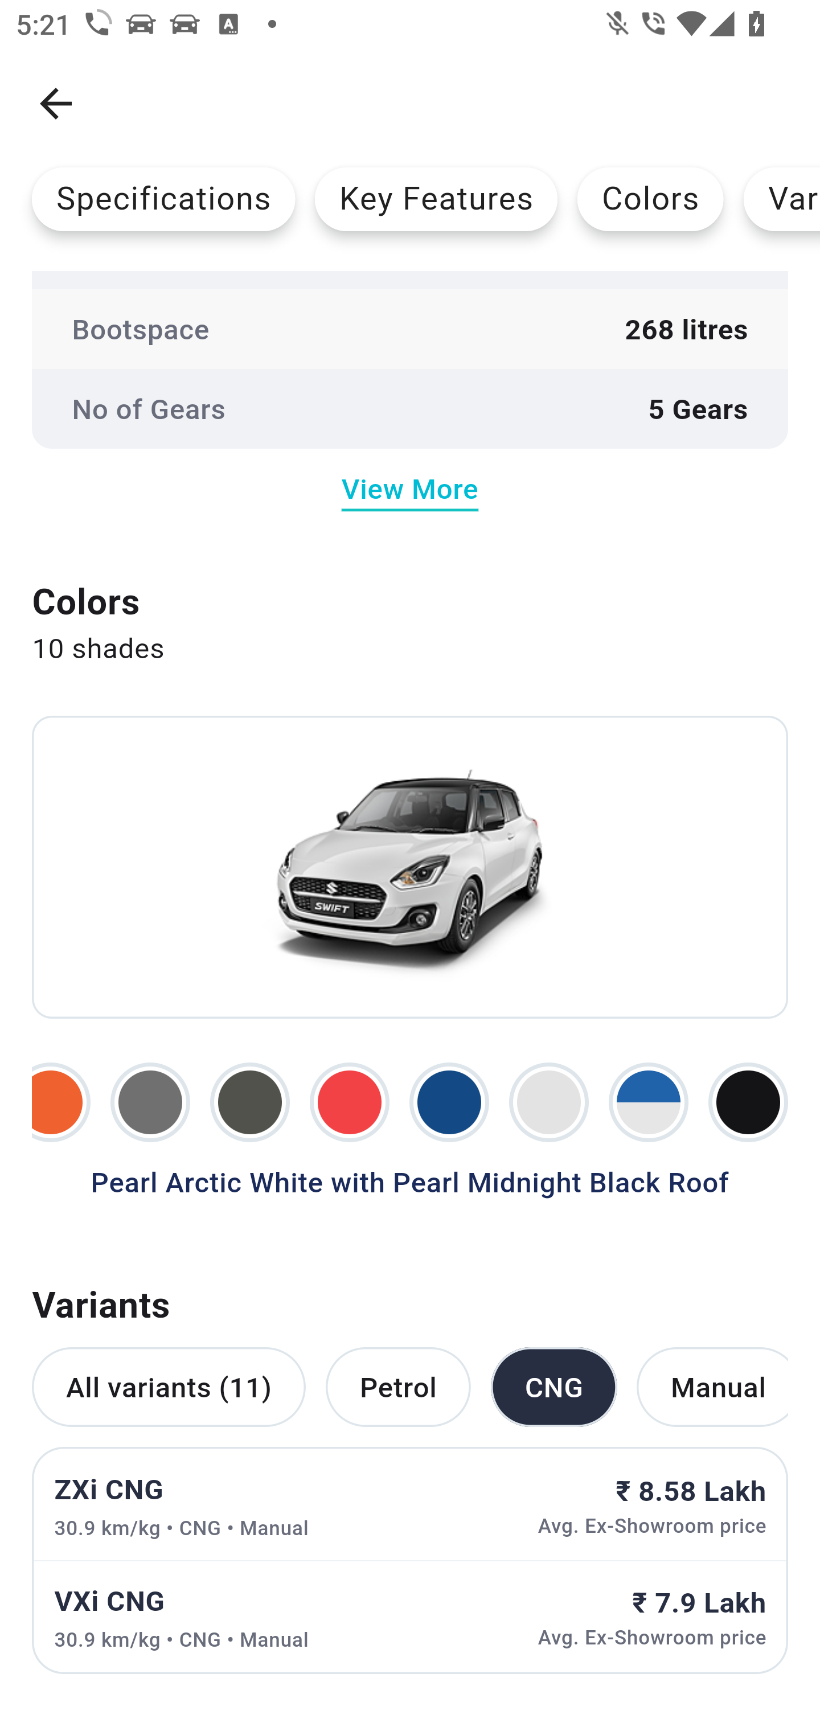  I want to click on Back, so click(56, 104).